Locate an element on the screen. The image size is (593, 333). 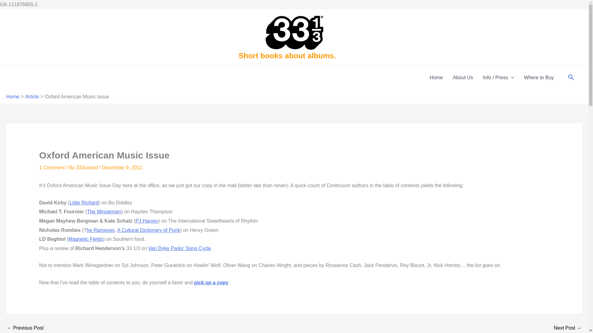
View all posts by 333sound is located at coordinates (87, 167).